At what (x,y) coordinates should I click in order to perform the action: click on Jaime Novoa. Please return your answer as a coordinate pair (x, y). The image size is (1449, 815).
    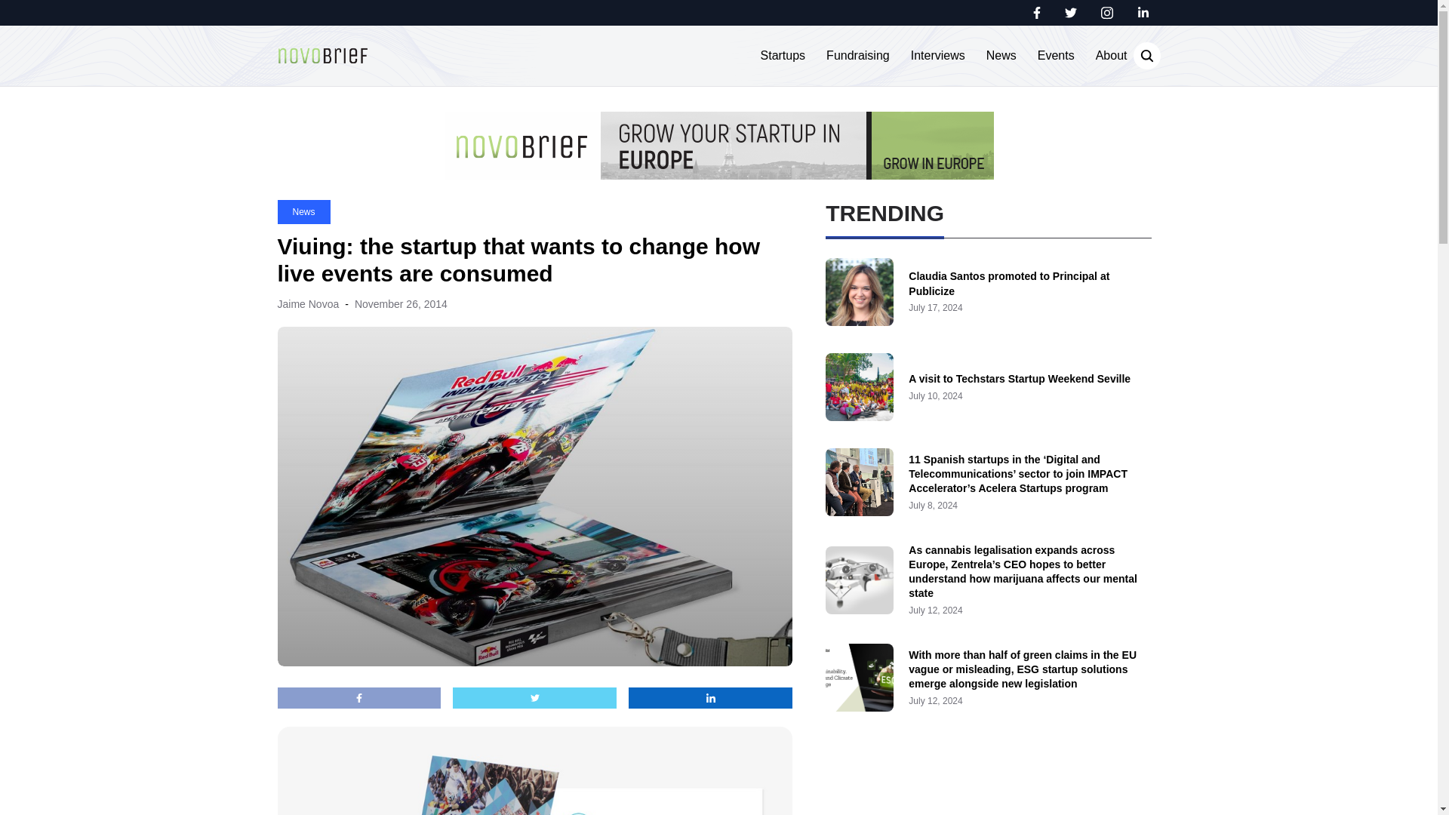
    Looking at the image, I should click on (308, 304).